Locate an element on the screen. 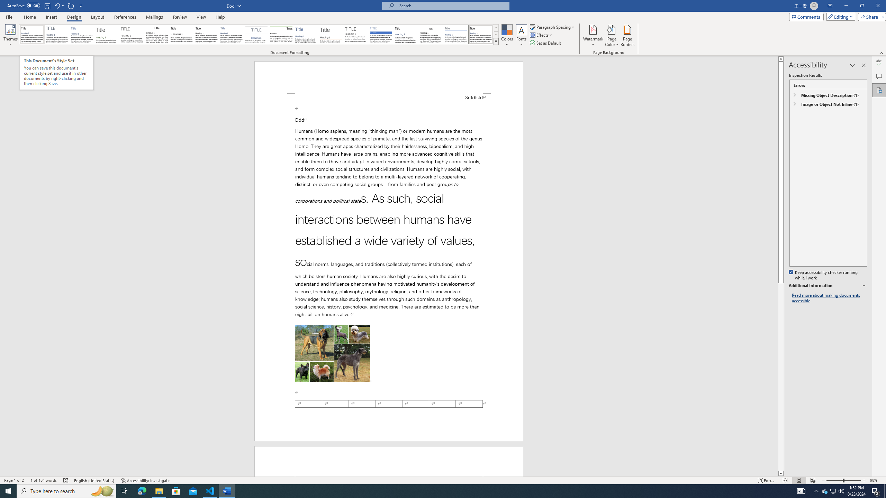 Image resolution: width=886 pixels, height=498 pixels. Effects is located at coordinates (542, 35).